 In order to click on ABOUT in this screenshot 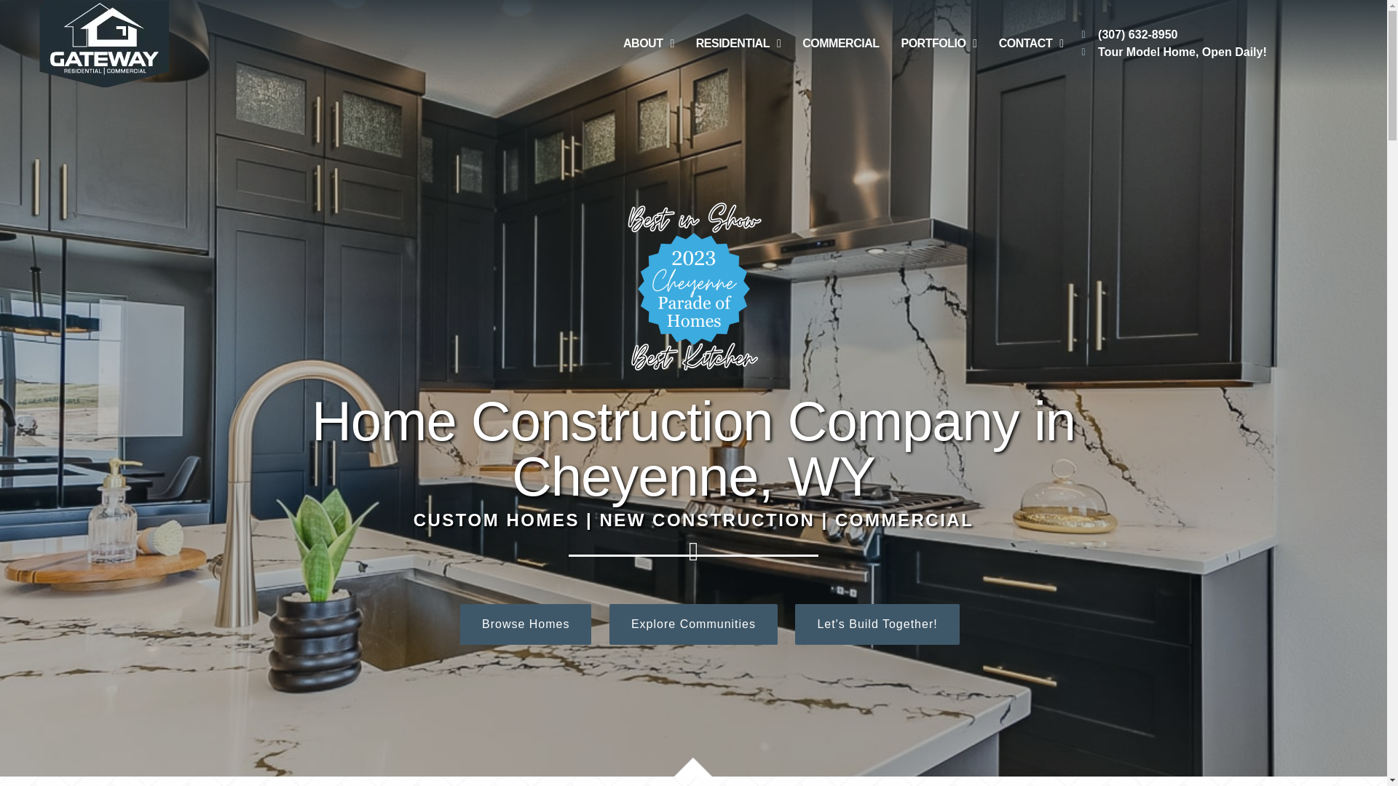, I will do `click(648, 44)`.